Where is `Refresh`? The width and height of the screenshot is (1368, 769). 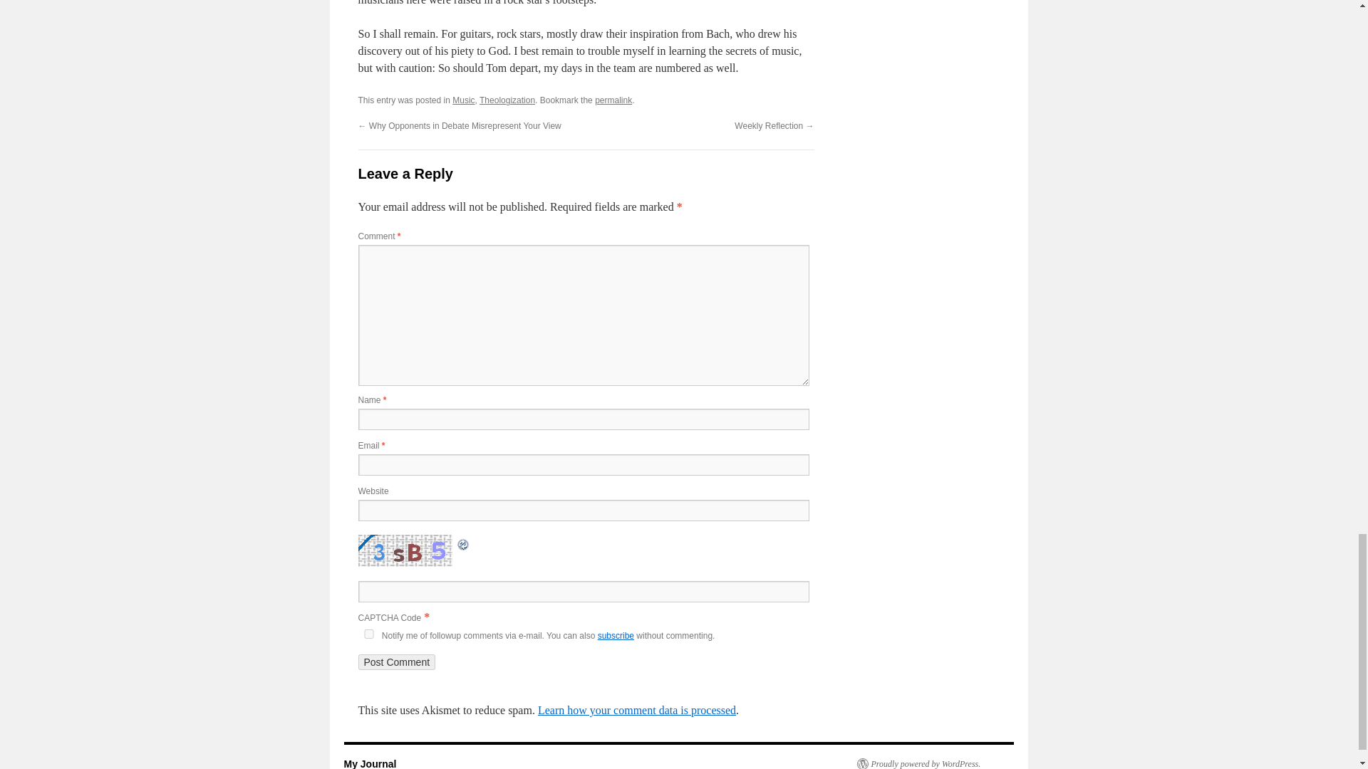 Refresh is located at coordinates (463, 543).